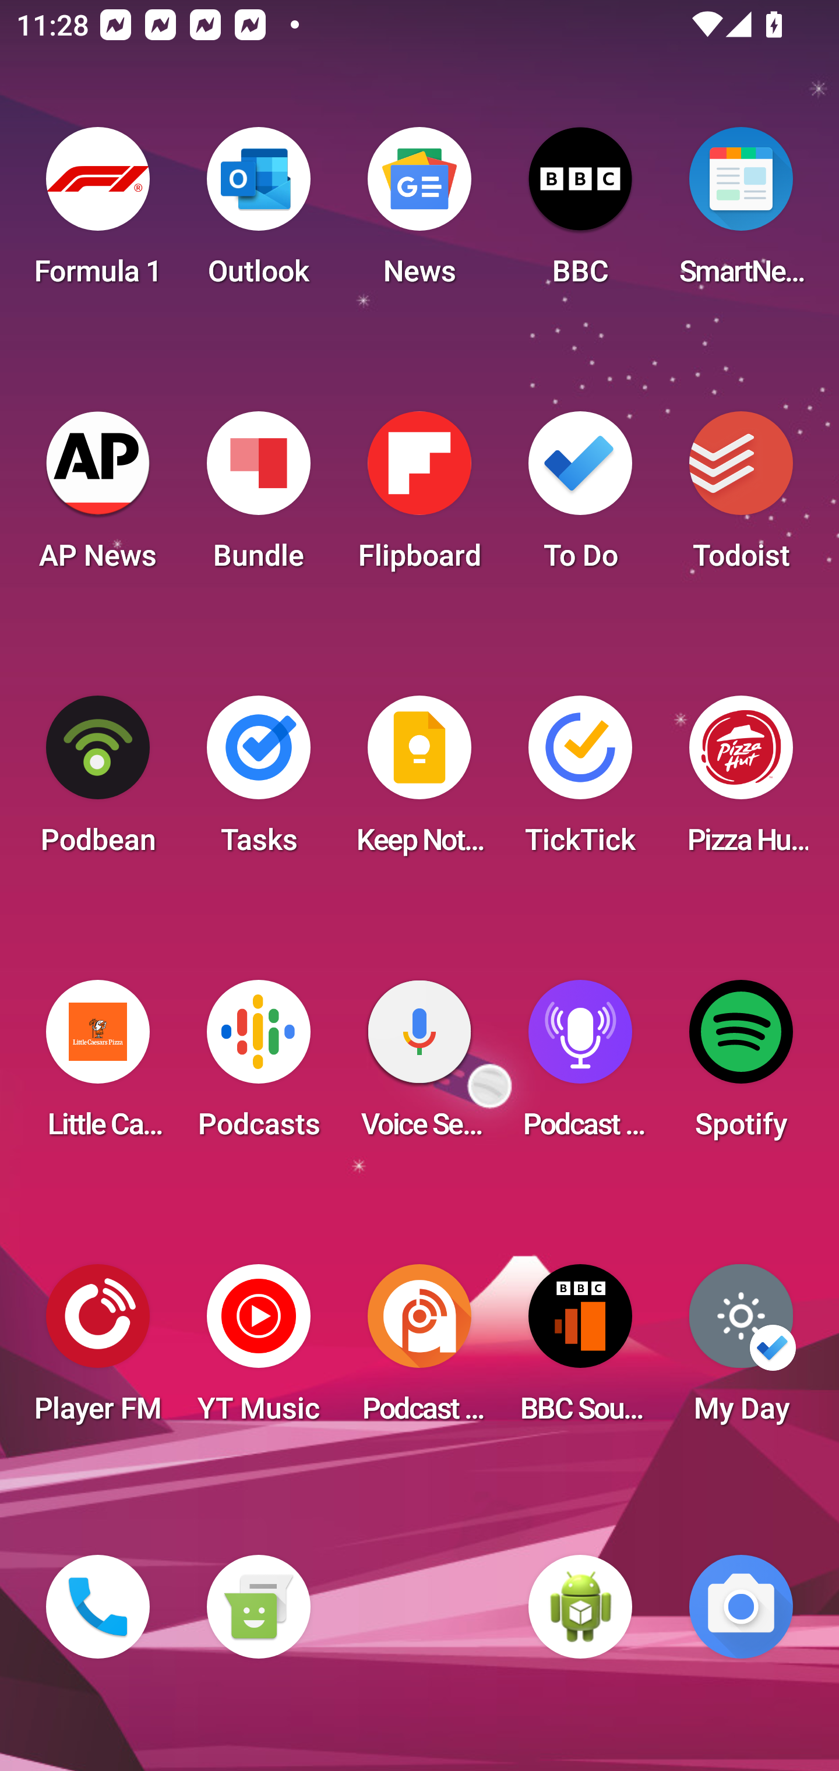  I want to click on BBC Sounds, so click(580, 1350).